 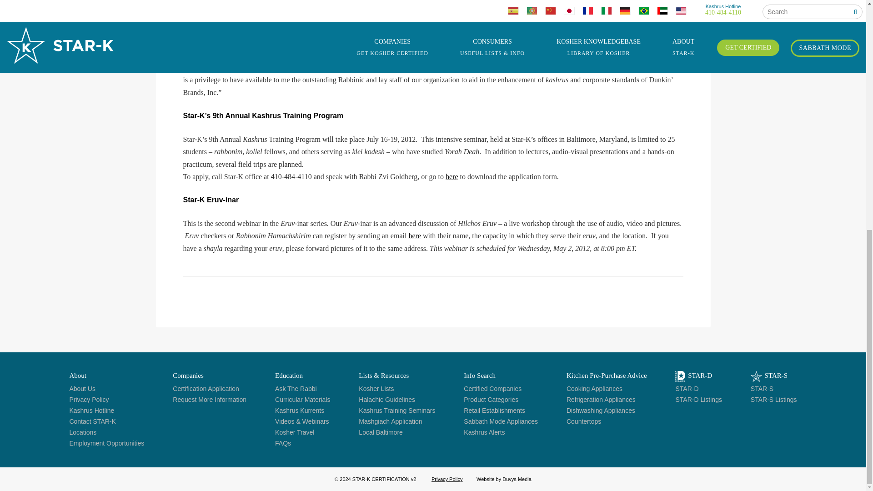 What do you see at coordinates (289, 375) in the screenshot?
I see `Education` at bounding box center [289, 375].